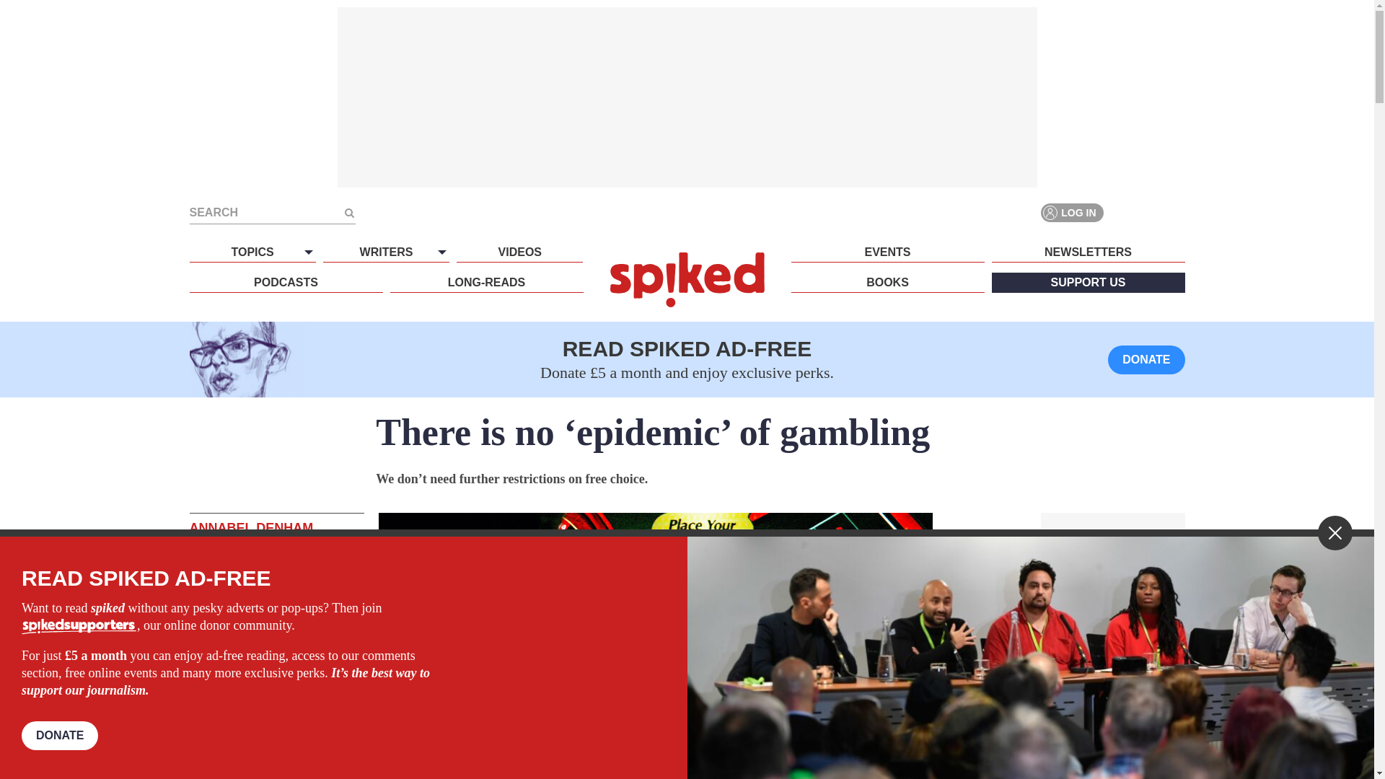  What do you see at coordinates (887, 283) in the screenshot?
I see `BOOKS` at bounding box center [887, 283].